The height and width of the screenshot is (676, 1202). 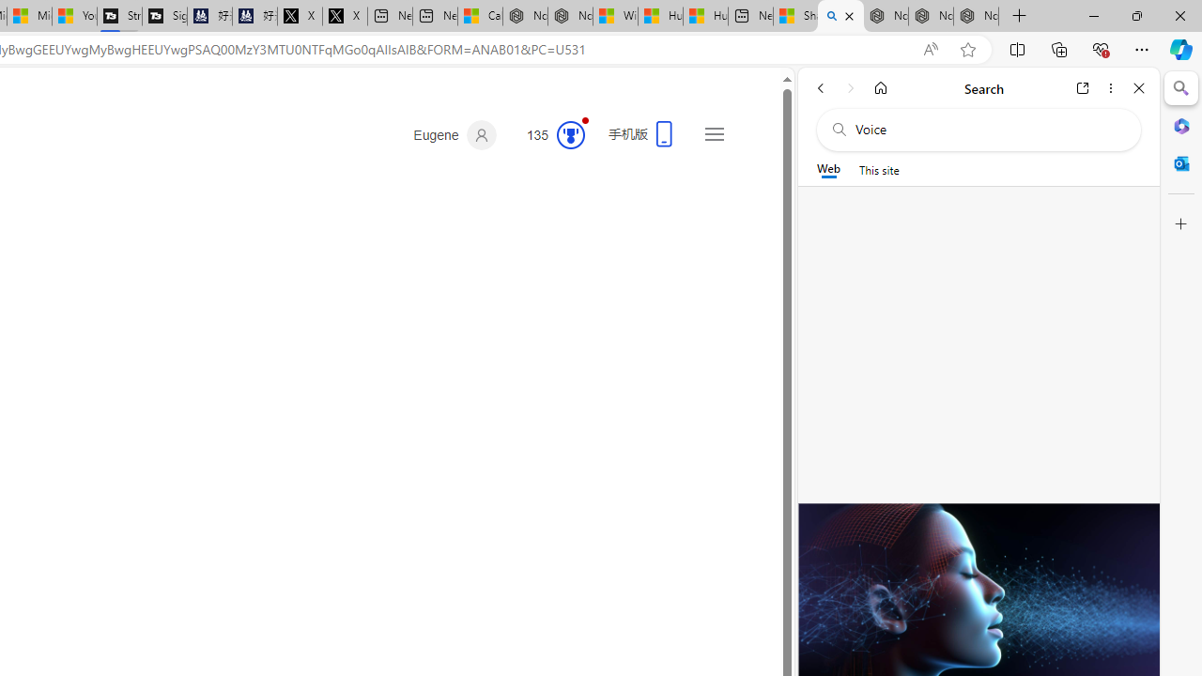 I want to click on Minimize, so click(x=1093, y=15).